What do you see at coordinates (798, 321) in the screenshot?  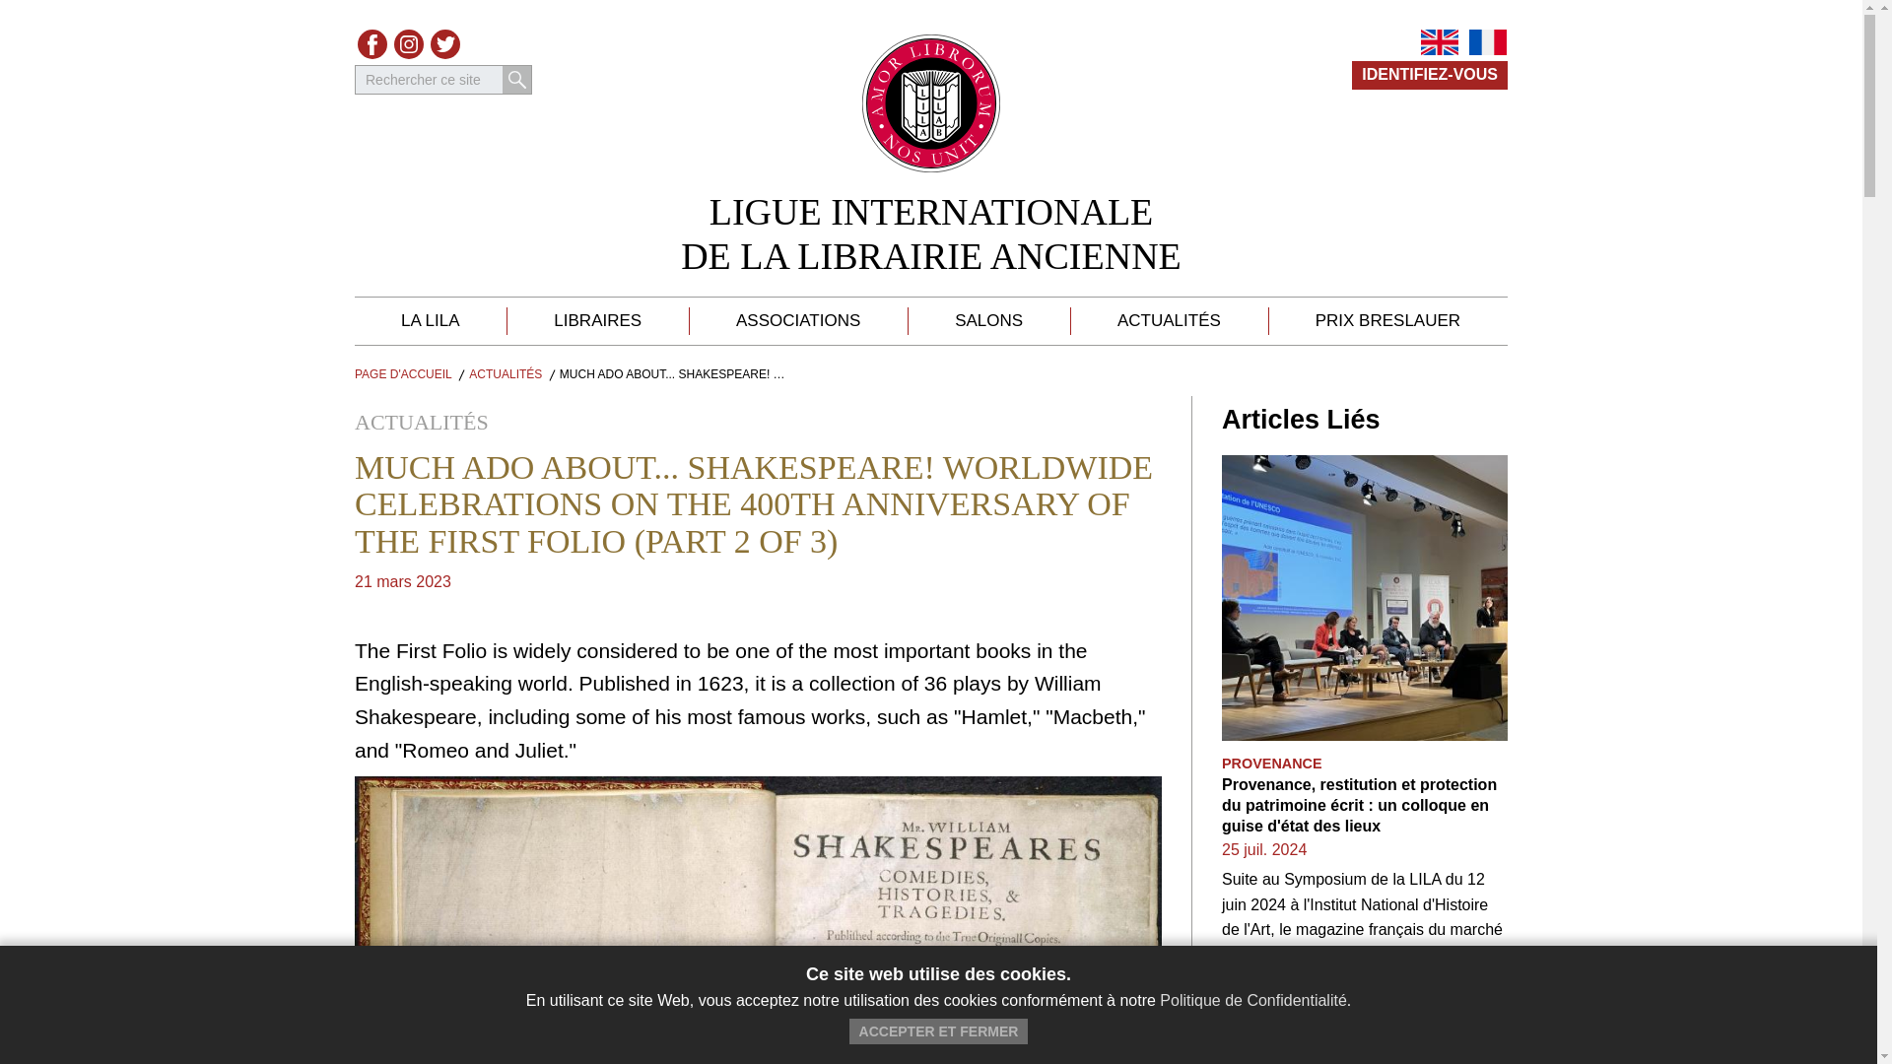 I see `SALONS` at bounding box center [798, 321].